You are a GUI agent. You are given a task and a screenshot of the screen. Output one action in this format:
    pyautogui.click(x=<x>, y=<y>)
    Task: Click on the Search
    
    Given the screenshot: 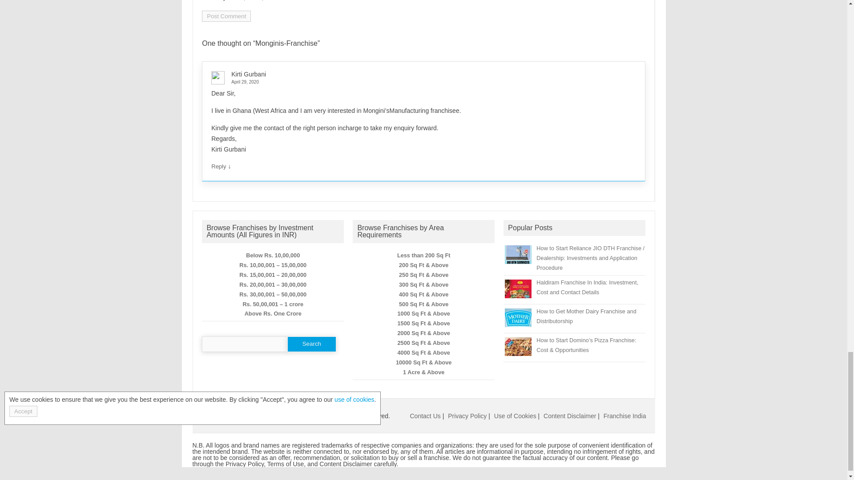 What is the action you would take?
    pyautogui.click(x=311, y=344)
    